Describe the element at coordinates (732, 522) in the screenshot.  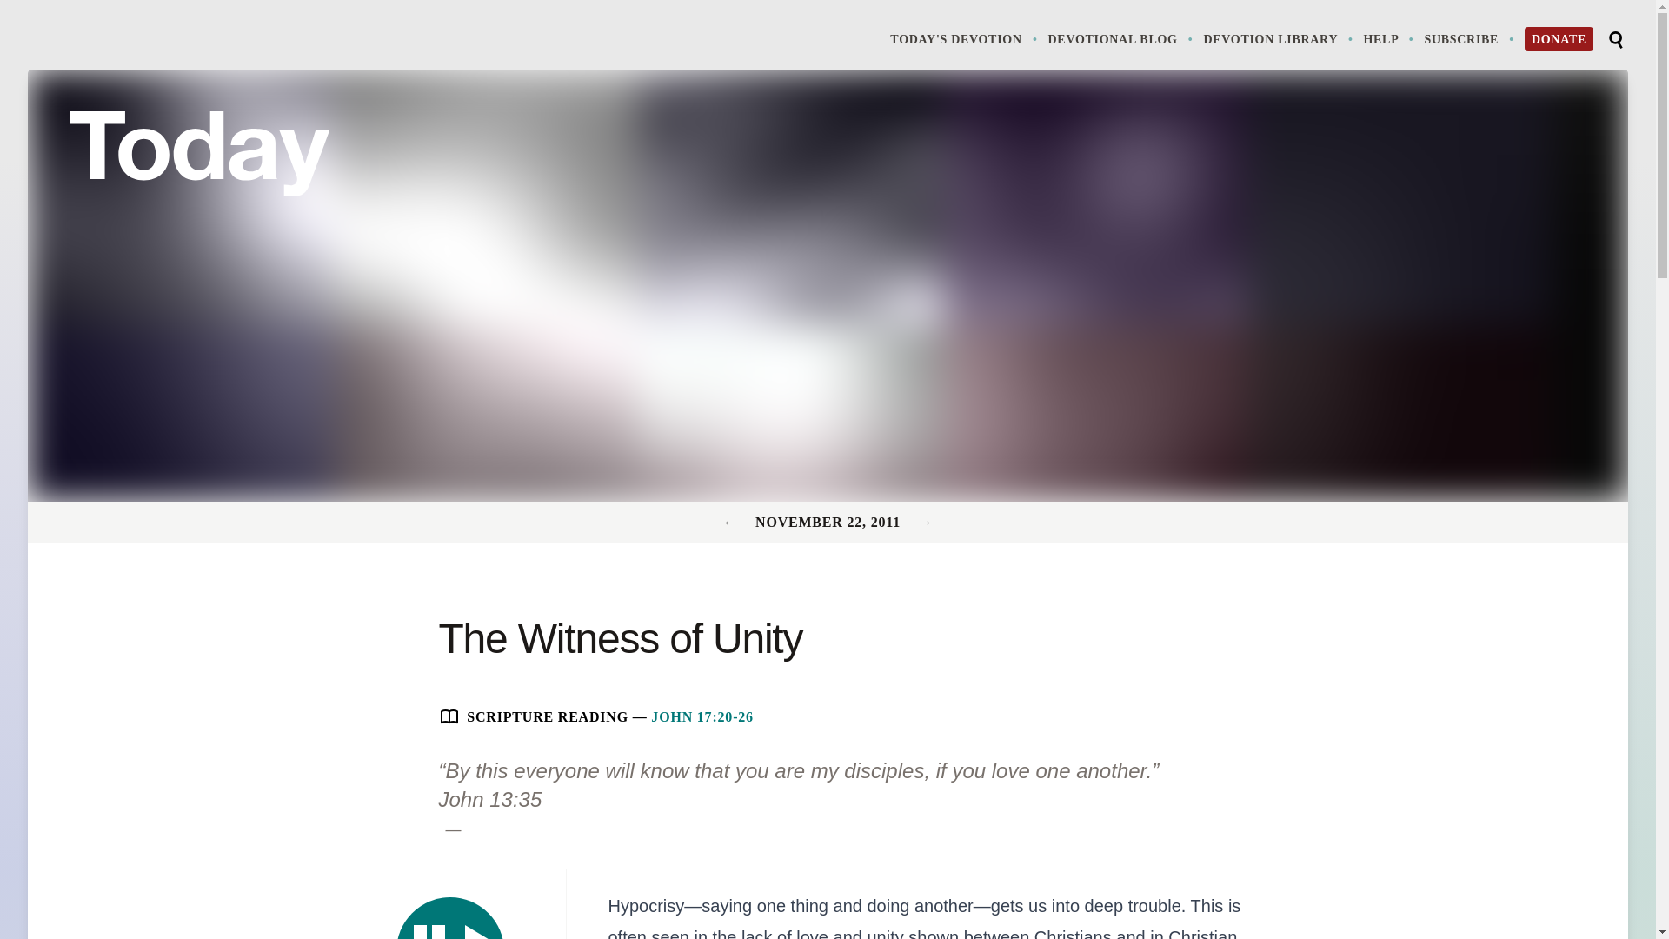
I see `DONATE` at that location.